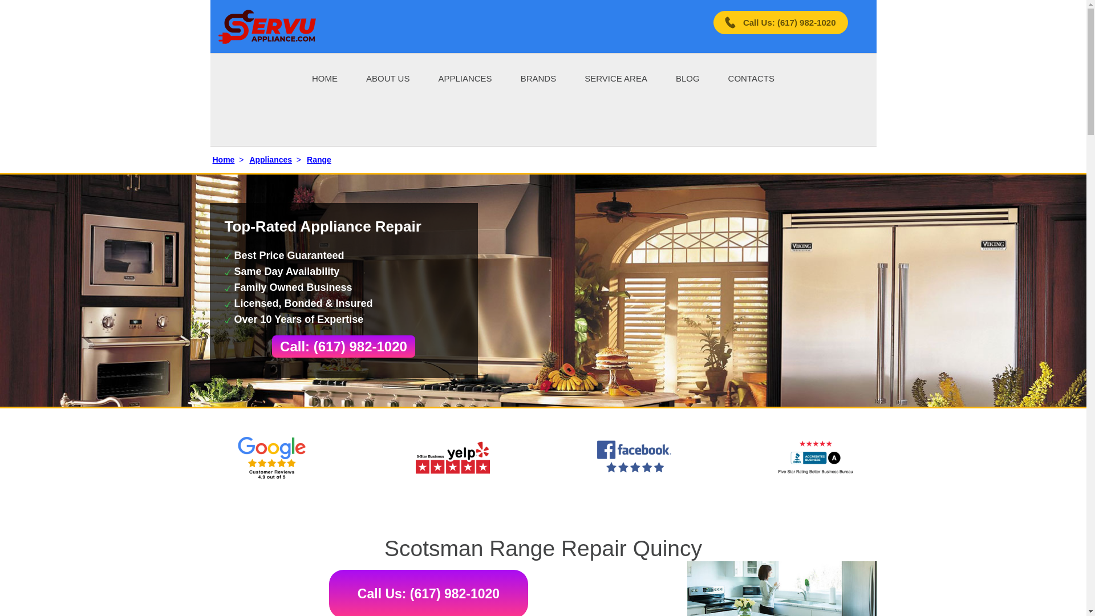  What do you see at coordinates (325, 78) in the screenshot?
I see `HOME` at bounding box center [325, 78].